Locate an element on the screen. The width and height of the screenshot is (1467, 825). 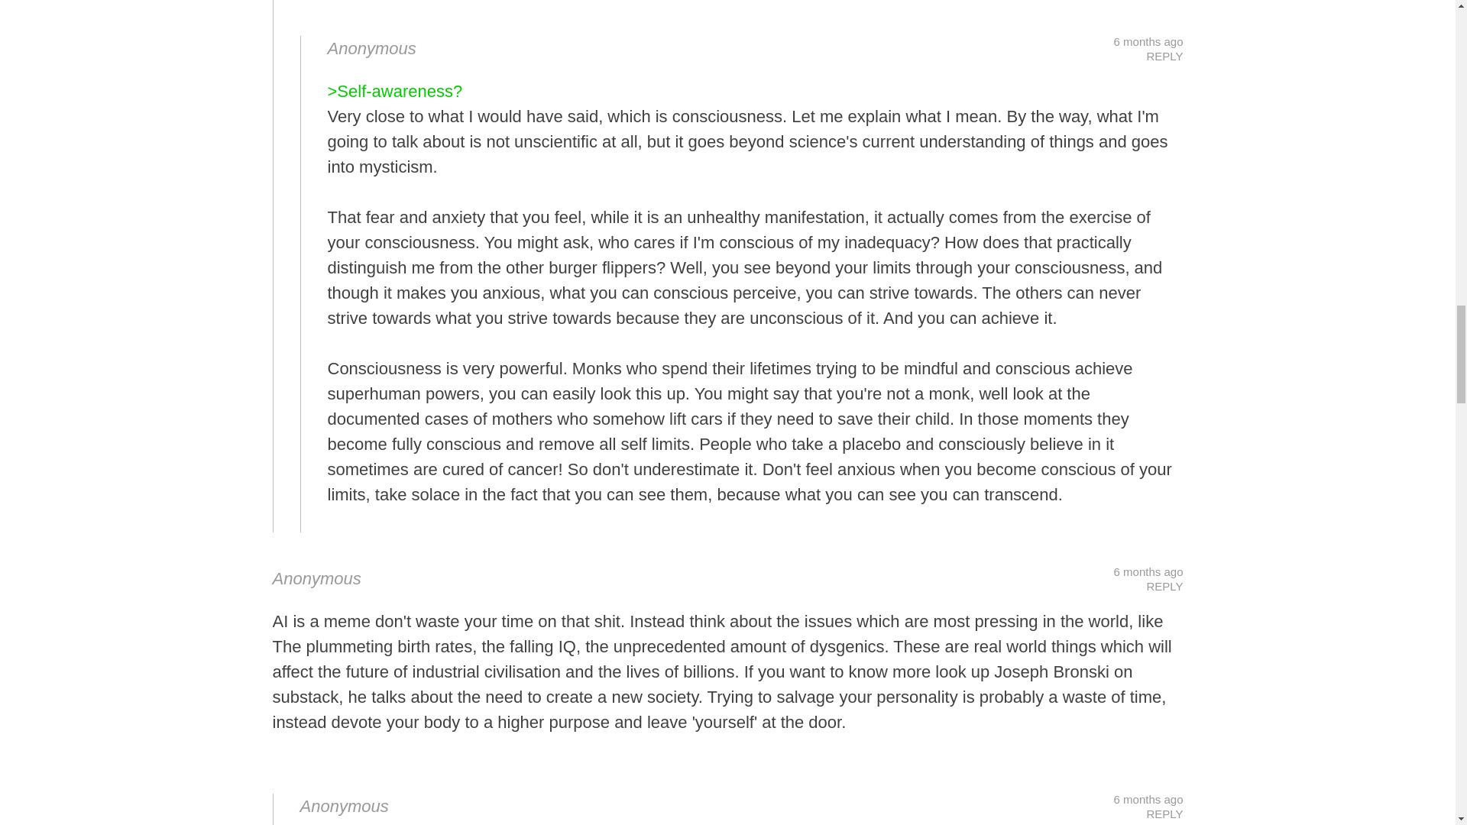
REPLY is located at coordinates (1164, 814).